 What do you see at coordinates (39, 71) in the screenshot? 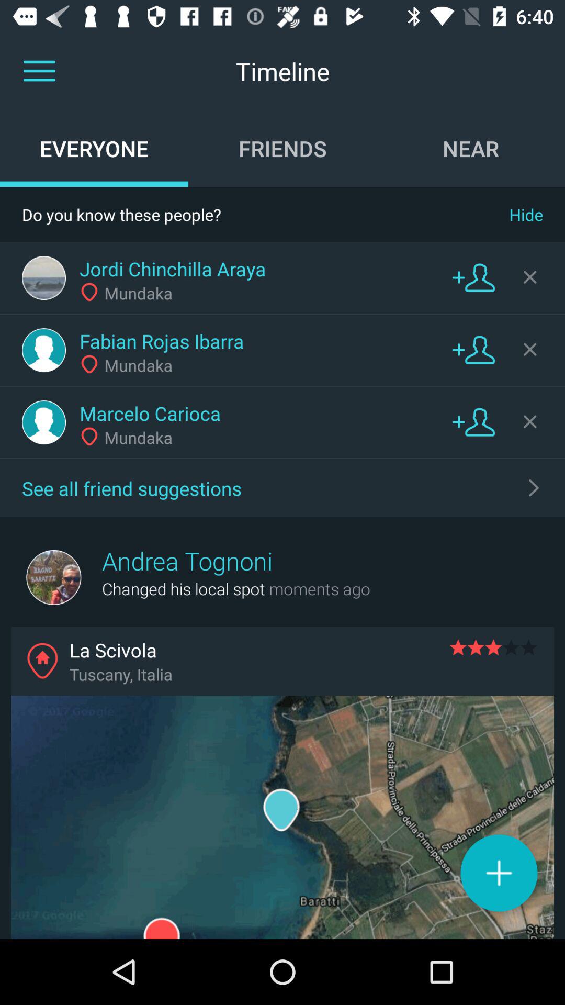
I see `tap item to the left of timeline` at bounding box center [39, 71].